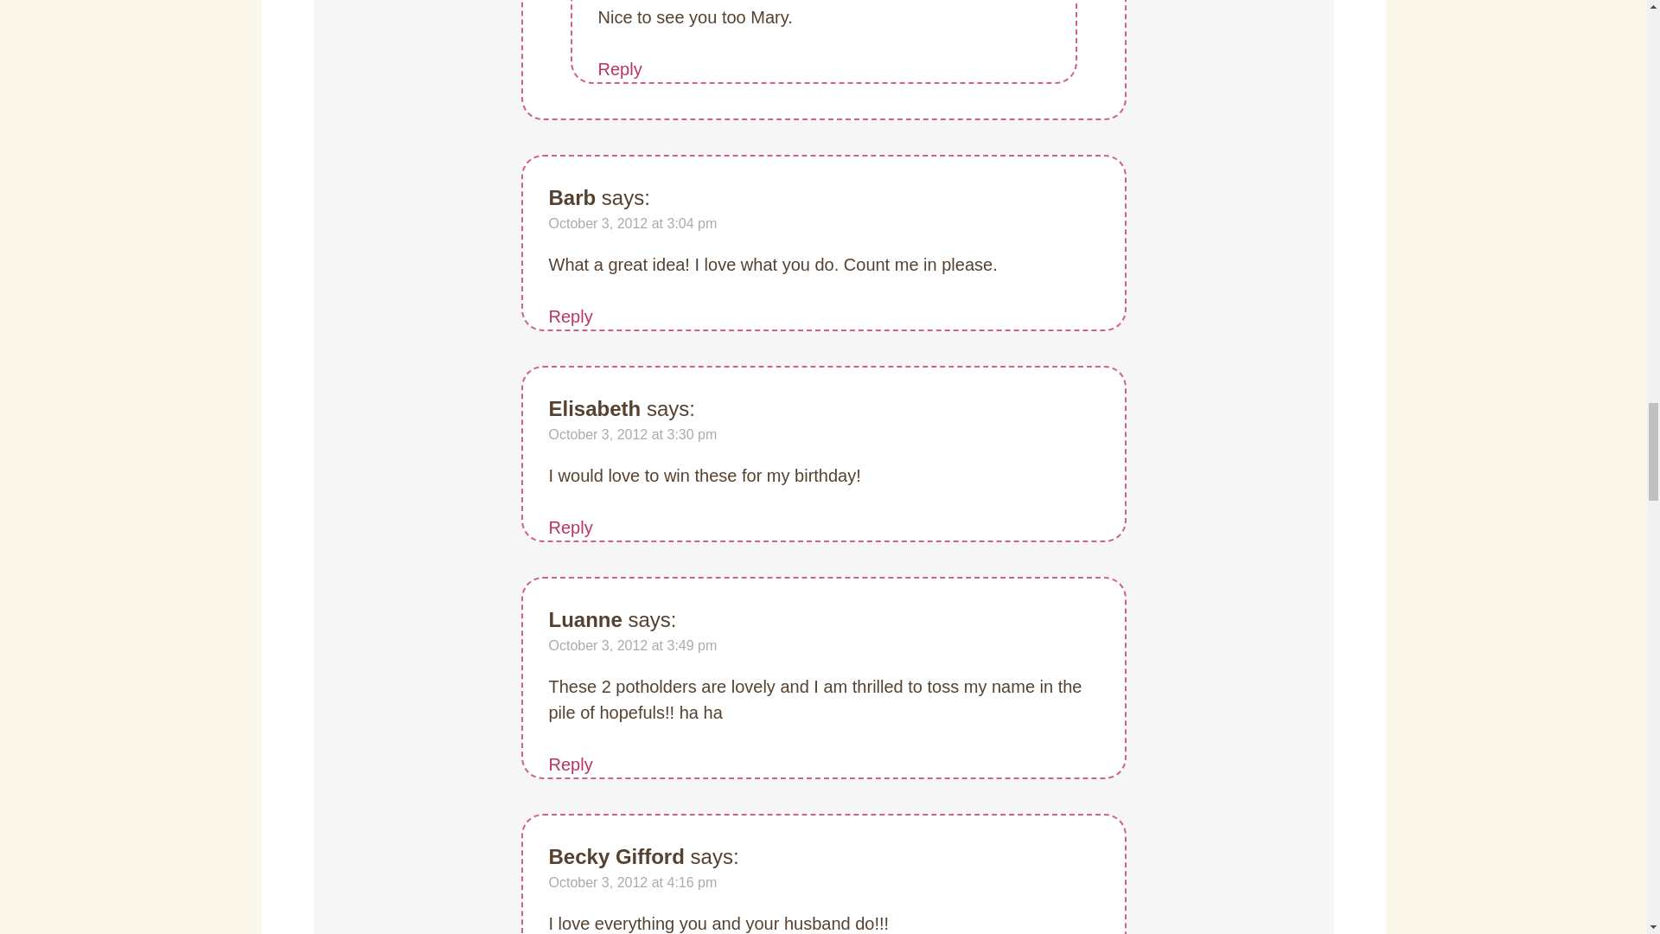 This screenshot has width=1660, height=934. I want to click on October 3, 2012 at 3:30 pm, so click(632, 434).